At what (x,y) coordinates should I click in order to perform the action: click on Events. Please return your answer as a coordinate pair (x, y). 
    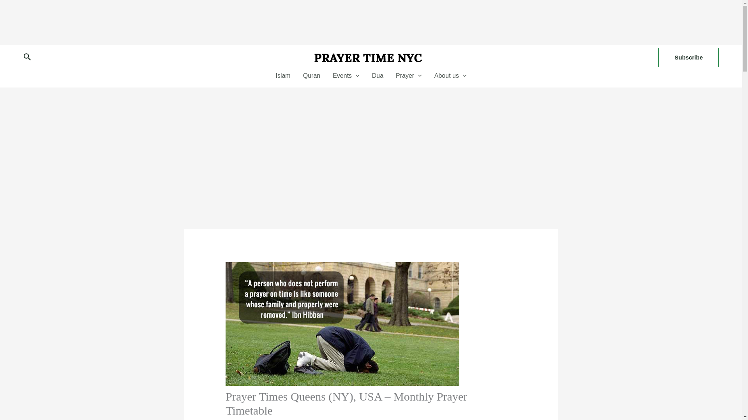
    Looking at the image, I should click on (346, 75).